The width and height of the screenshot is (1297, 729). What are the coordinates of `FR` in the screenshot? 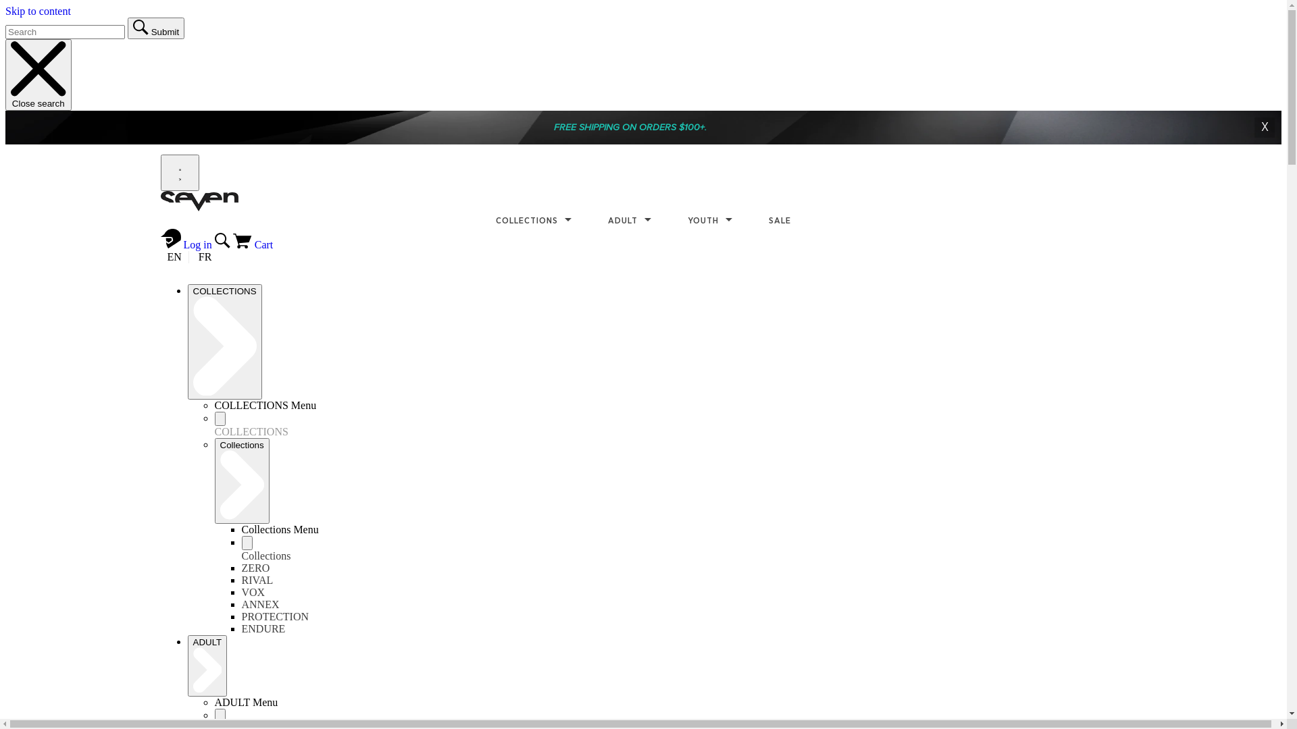 It's located at (205, 256).